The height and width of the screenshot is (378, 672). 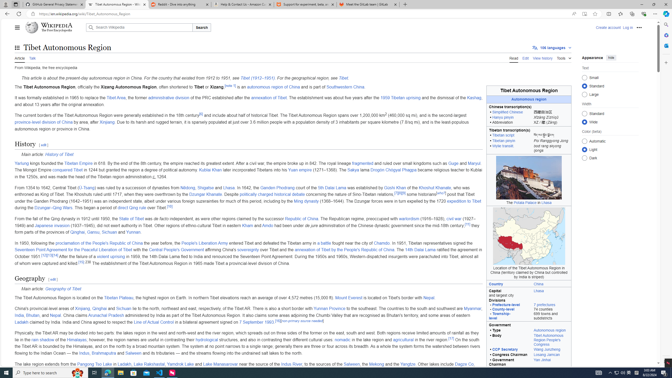 I want to click on Simplified Chinese, so click(x=507, y=112).